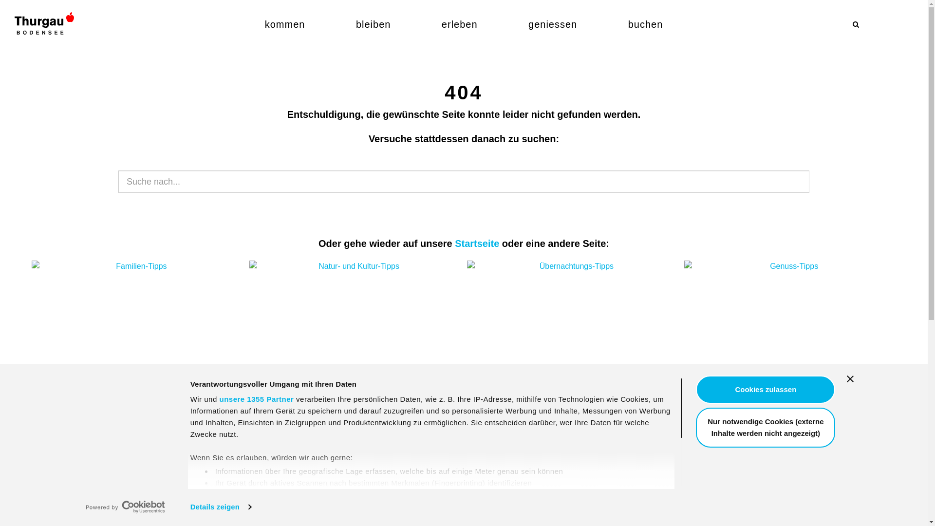 The width and height of the screenshot is (935, 526). I want to click on Natur- und Kultur-Tipps, so click(355, 340).